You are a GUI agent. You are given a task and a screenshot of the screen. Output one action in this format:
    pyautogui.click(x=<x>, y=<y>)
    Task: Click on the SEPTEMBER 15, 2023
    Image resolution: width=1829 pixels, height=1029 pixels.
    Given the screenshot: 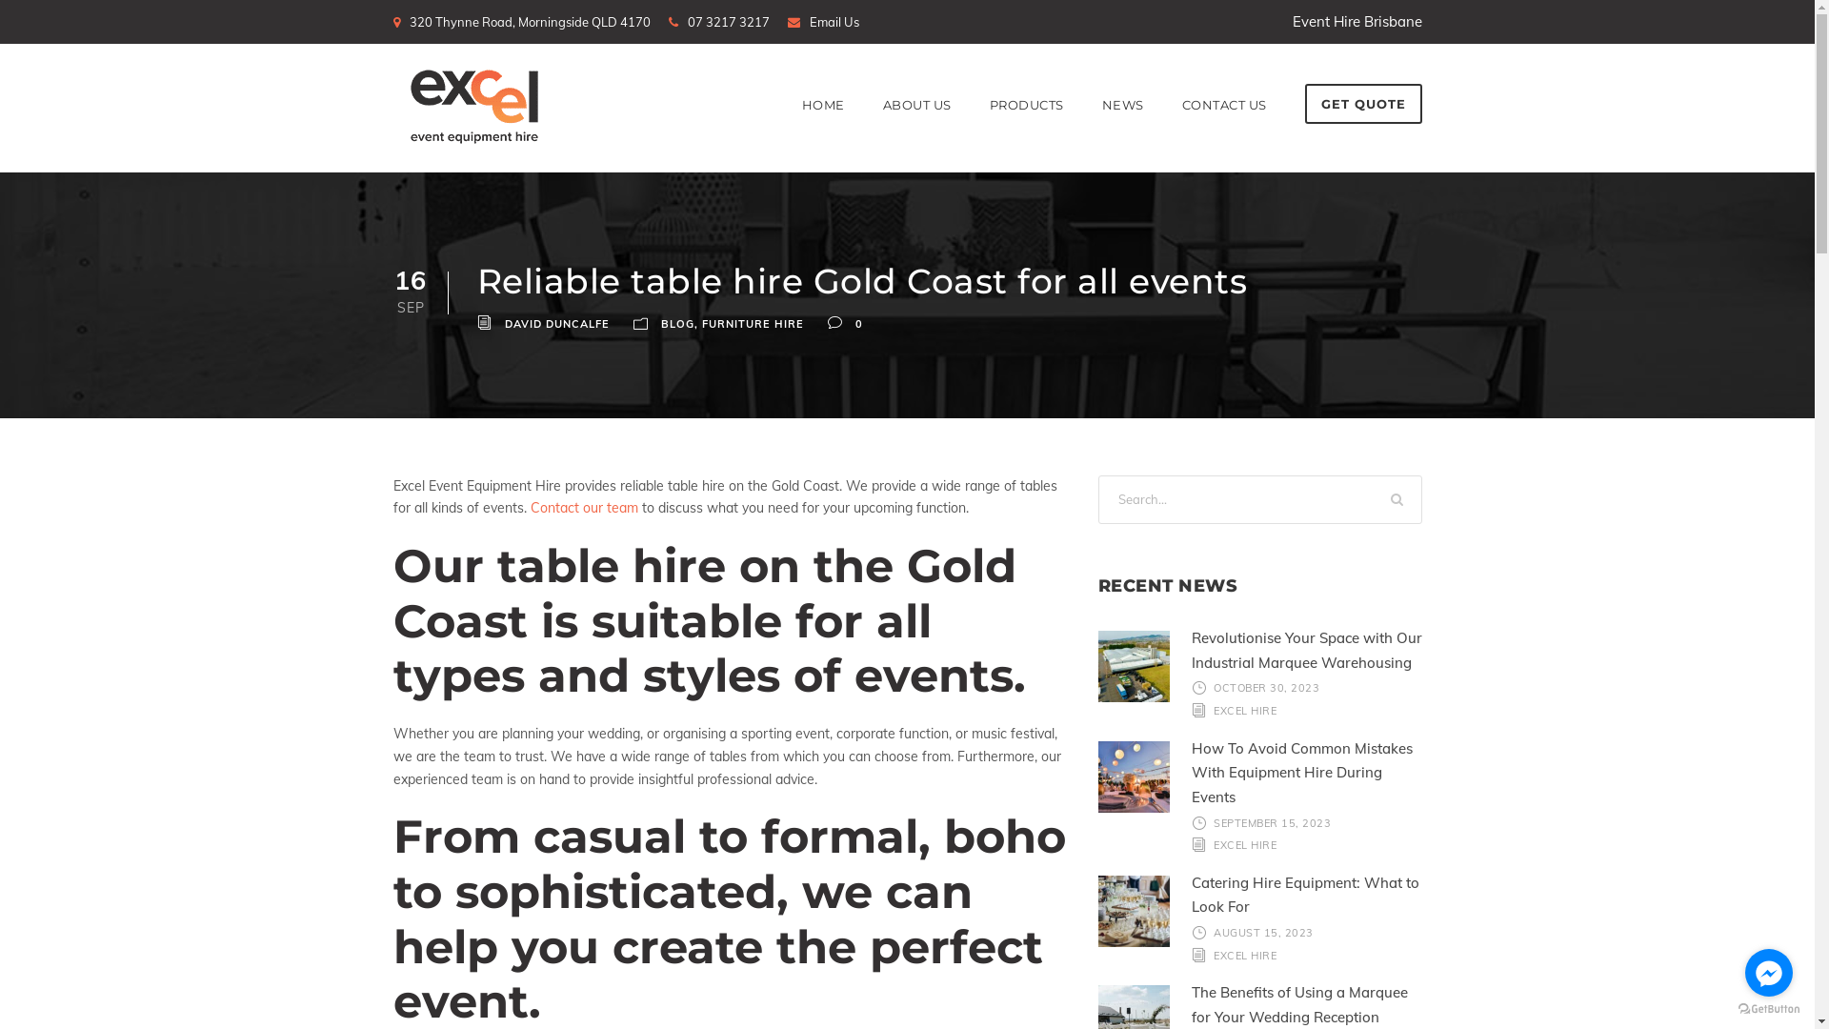 What is the action you would take?
    pyautogui.click(x=1273, y=822)
    